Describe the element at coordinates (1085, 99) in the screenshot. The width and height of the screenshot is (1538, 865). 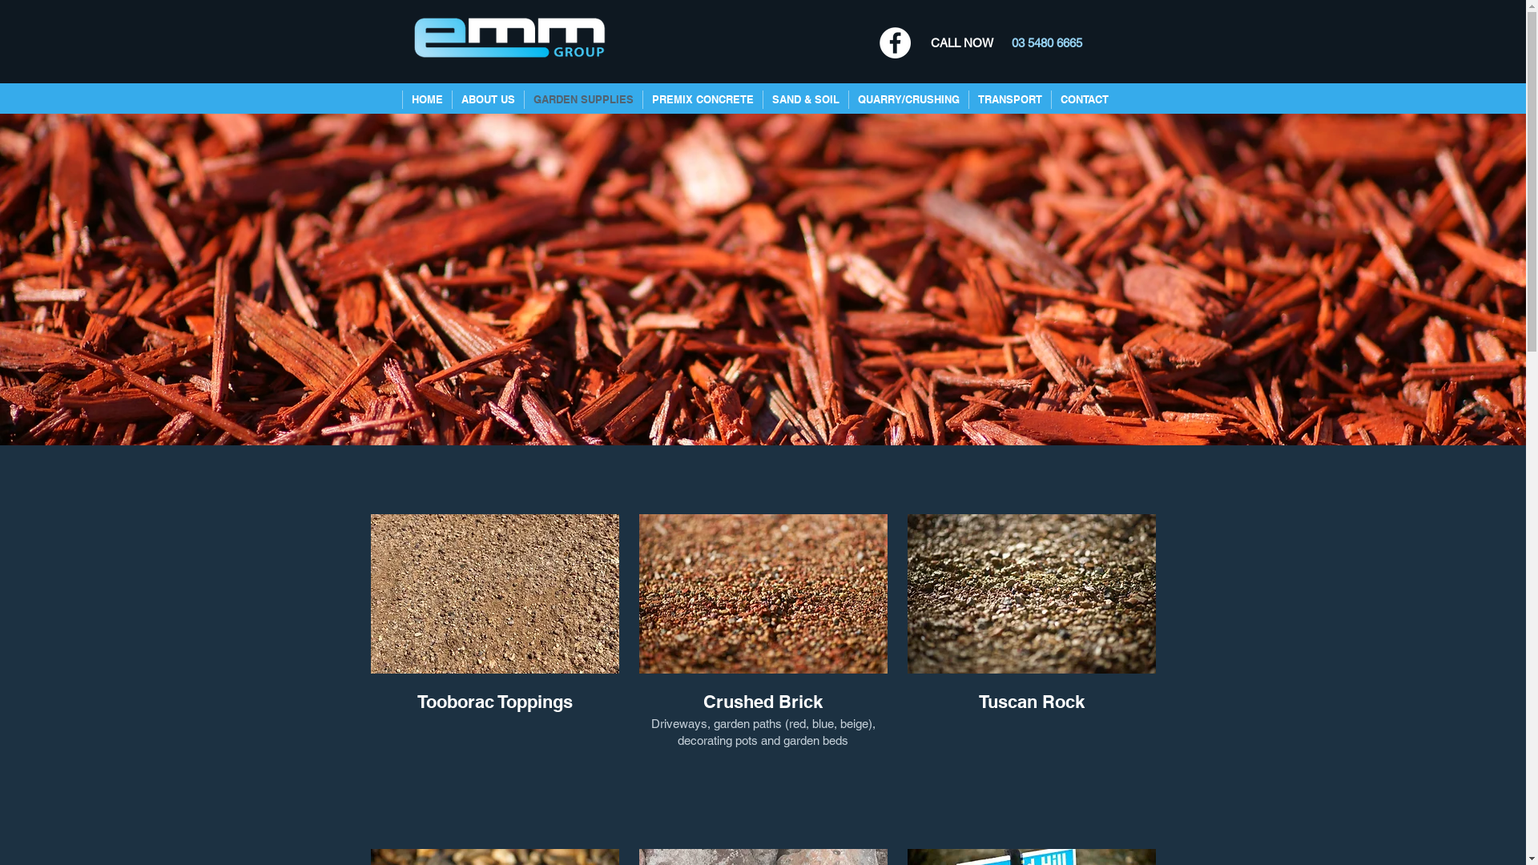
I see `CONTACT` at that location.